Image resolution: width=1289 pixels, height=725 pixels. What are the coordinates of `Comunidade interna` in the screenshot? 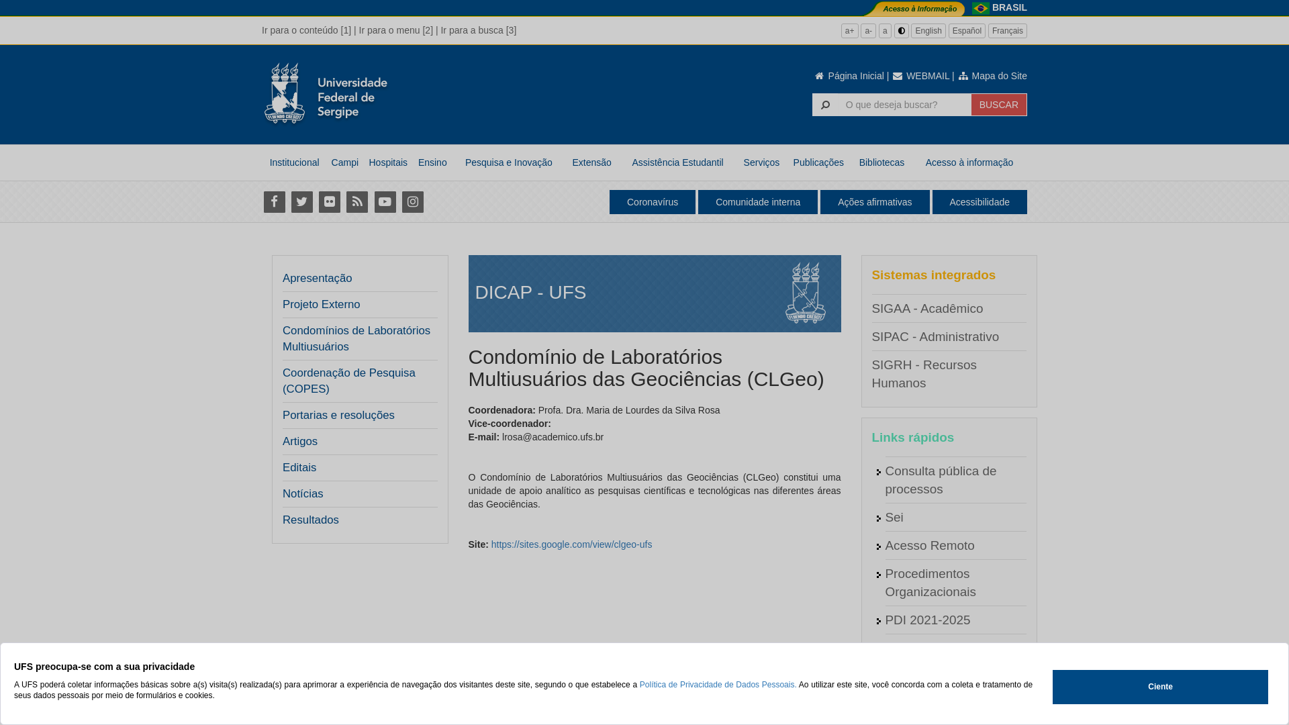 It's located at (758, 202).